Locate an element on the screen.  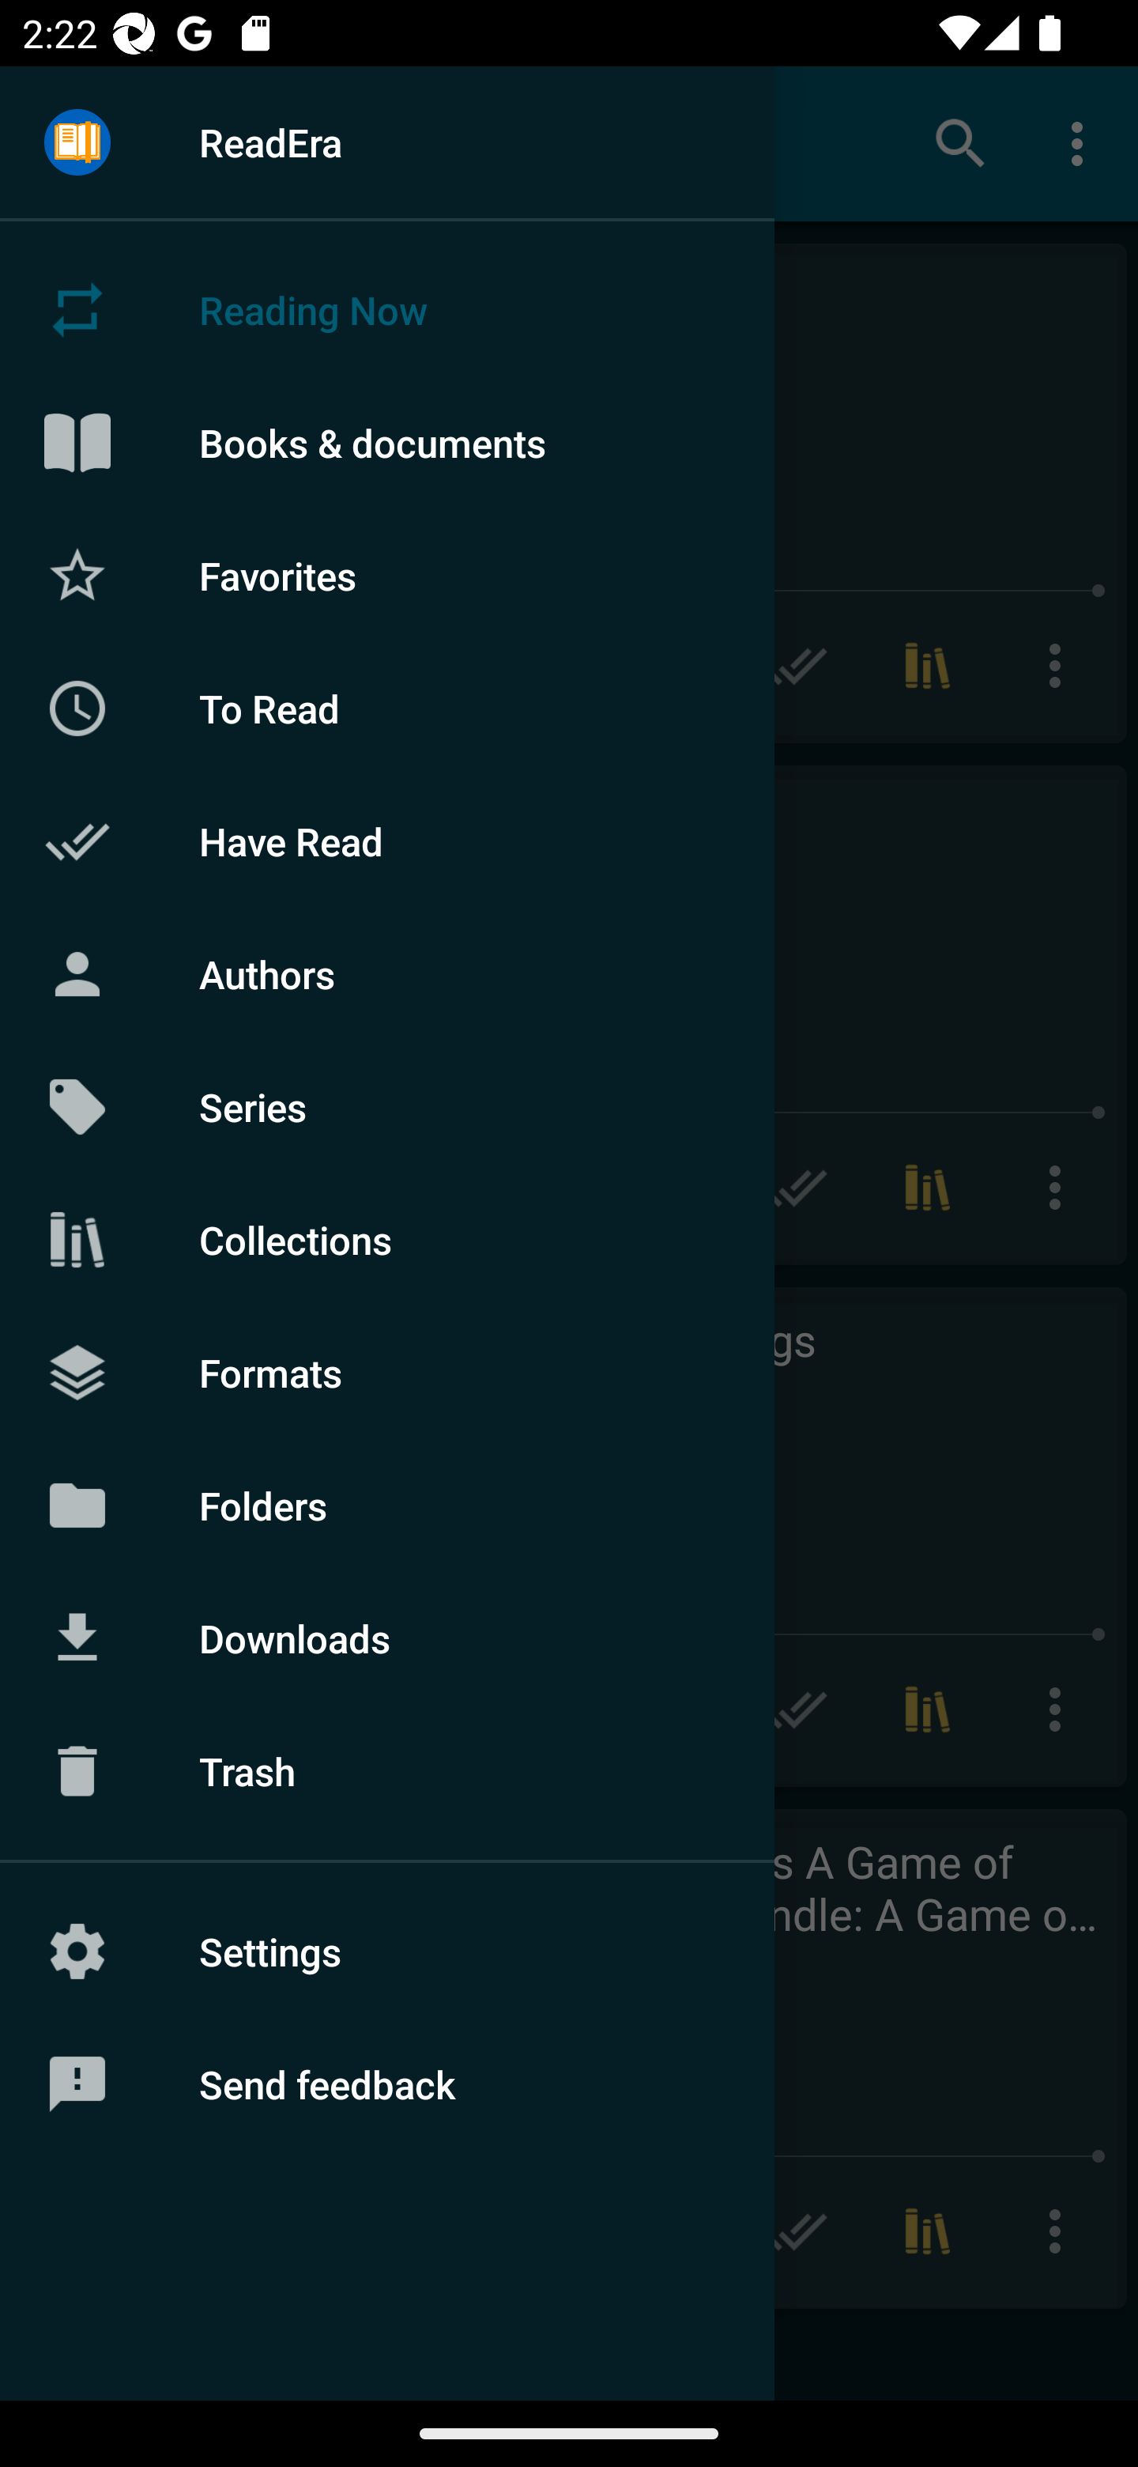
Series is located at coordinates (387, 1107).